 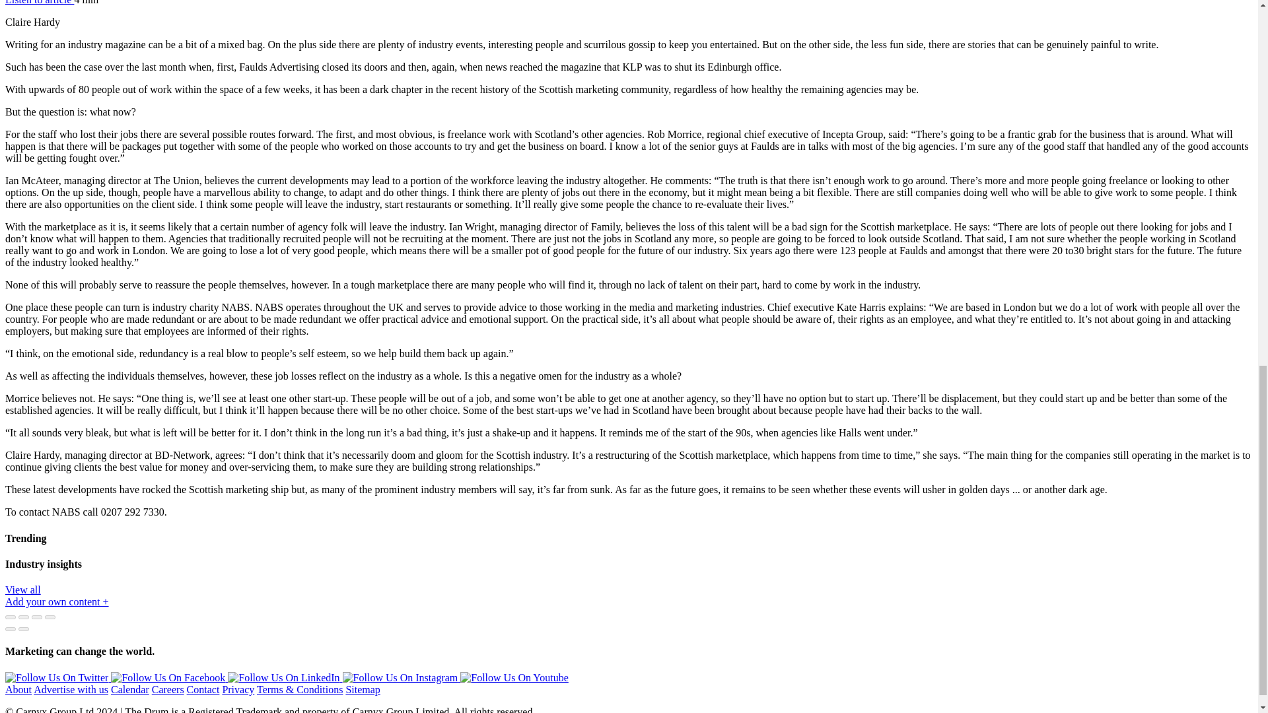 What do you see at coordinates (130, 689) in the screenshot?
I see `Calendar` at bounding box center [130, 689].